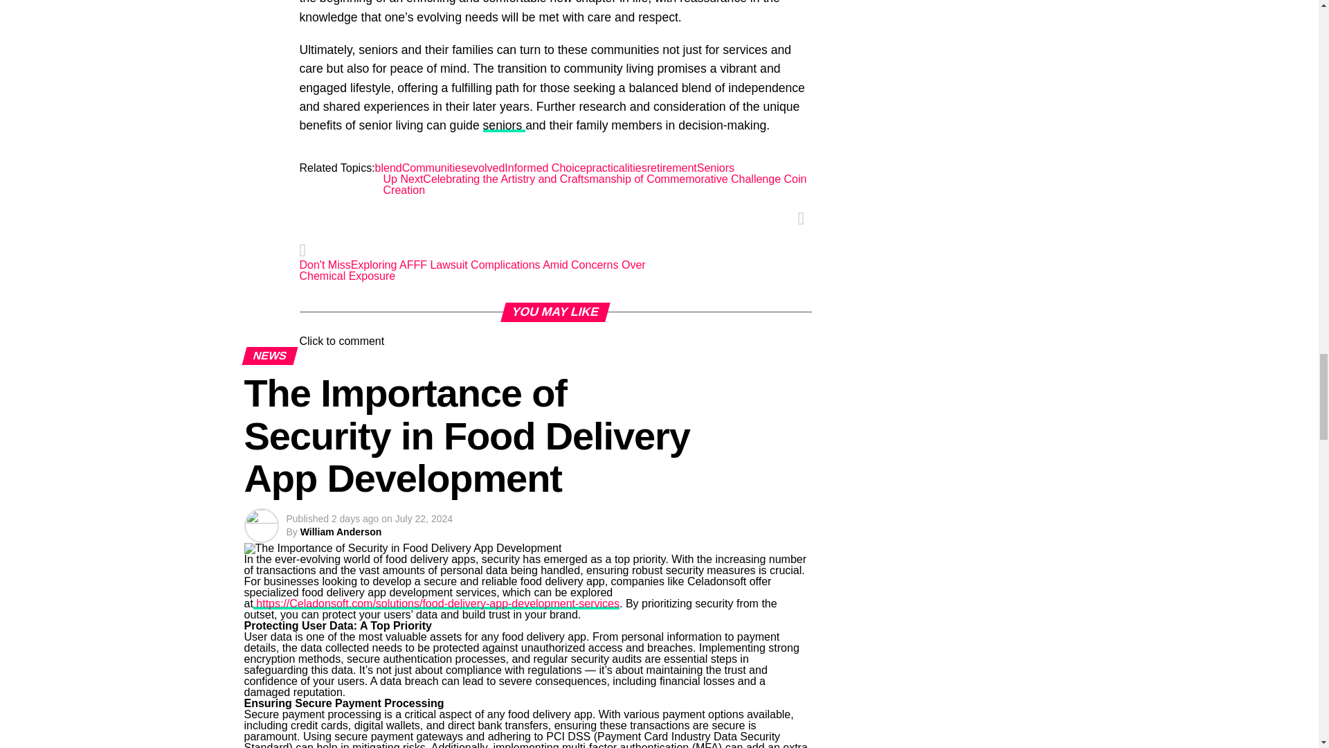  Describe the element at coordinates (388, 168) in the screenshot. I see `blend` at that location.